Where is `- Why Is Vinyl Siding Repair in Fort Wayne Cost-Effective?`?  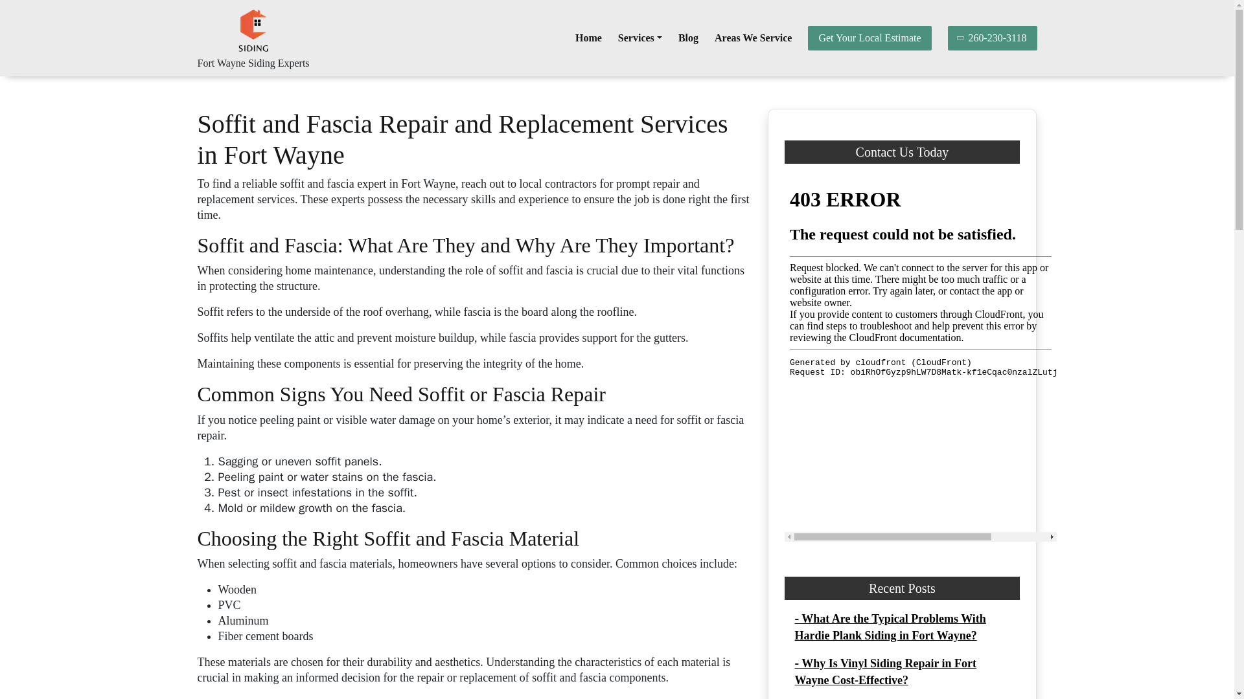 - Why Is Vinyl Siding Repair in Fort Wayne Cost-Effective? is located at coordinates (885, 672).